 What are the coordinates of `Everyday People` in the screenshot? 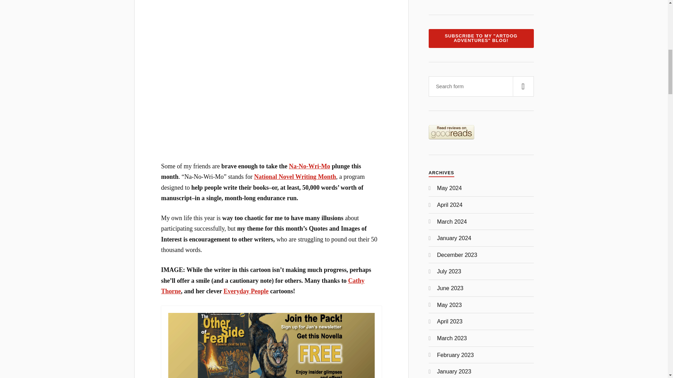 It's located at (246, 291).